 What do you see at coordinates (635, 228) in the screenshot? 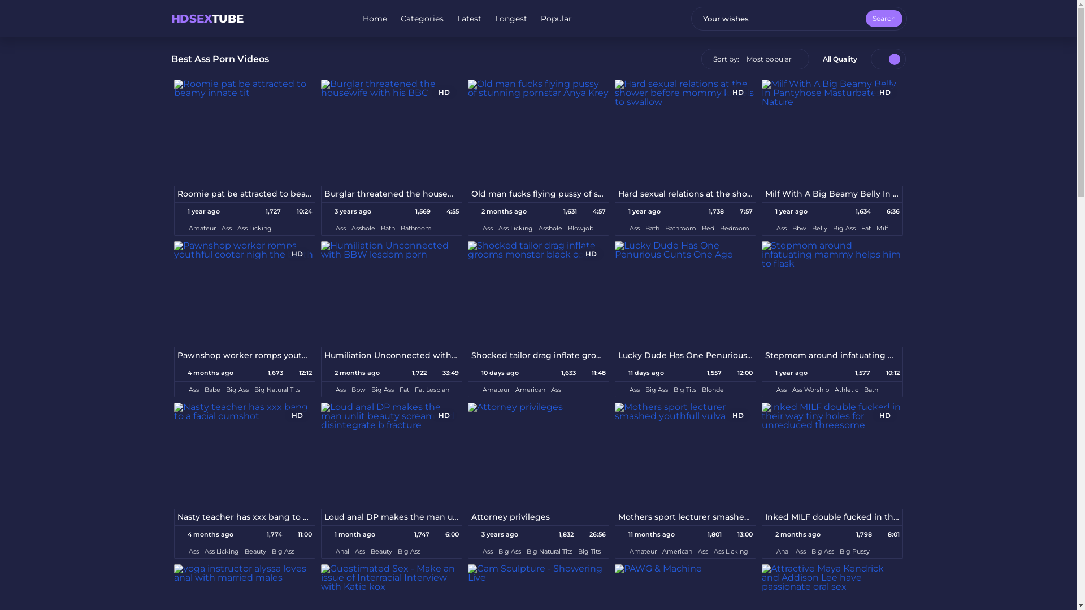
I see `Ass` at bounding box center [635, 228].